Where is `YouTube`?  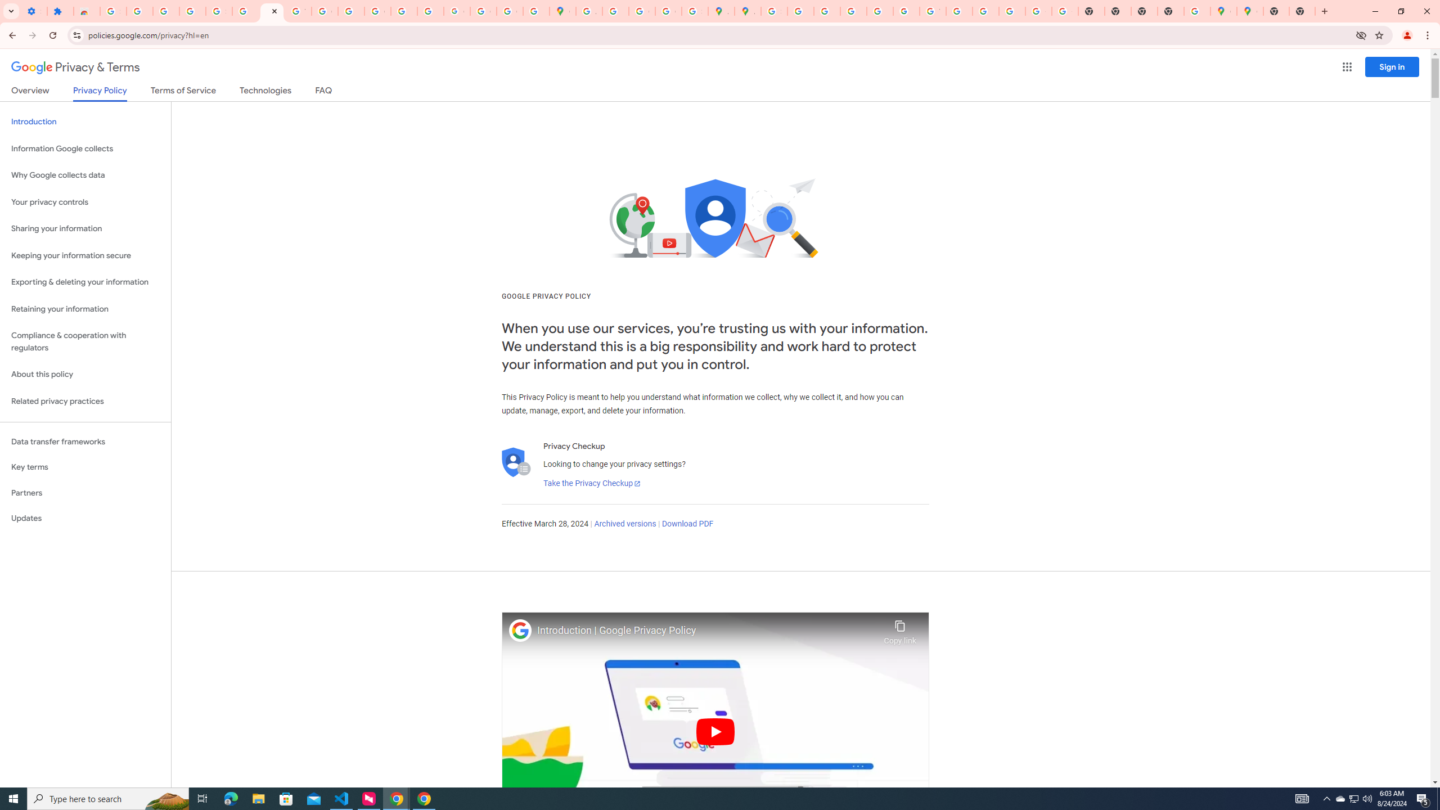 YouTube is located at coordinates (933, 11).